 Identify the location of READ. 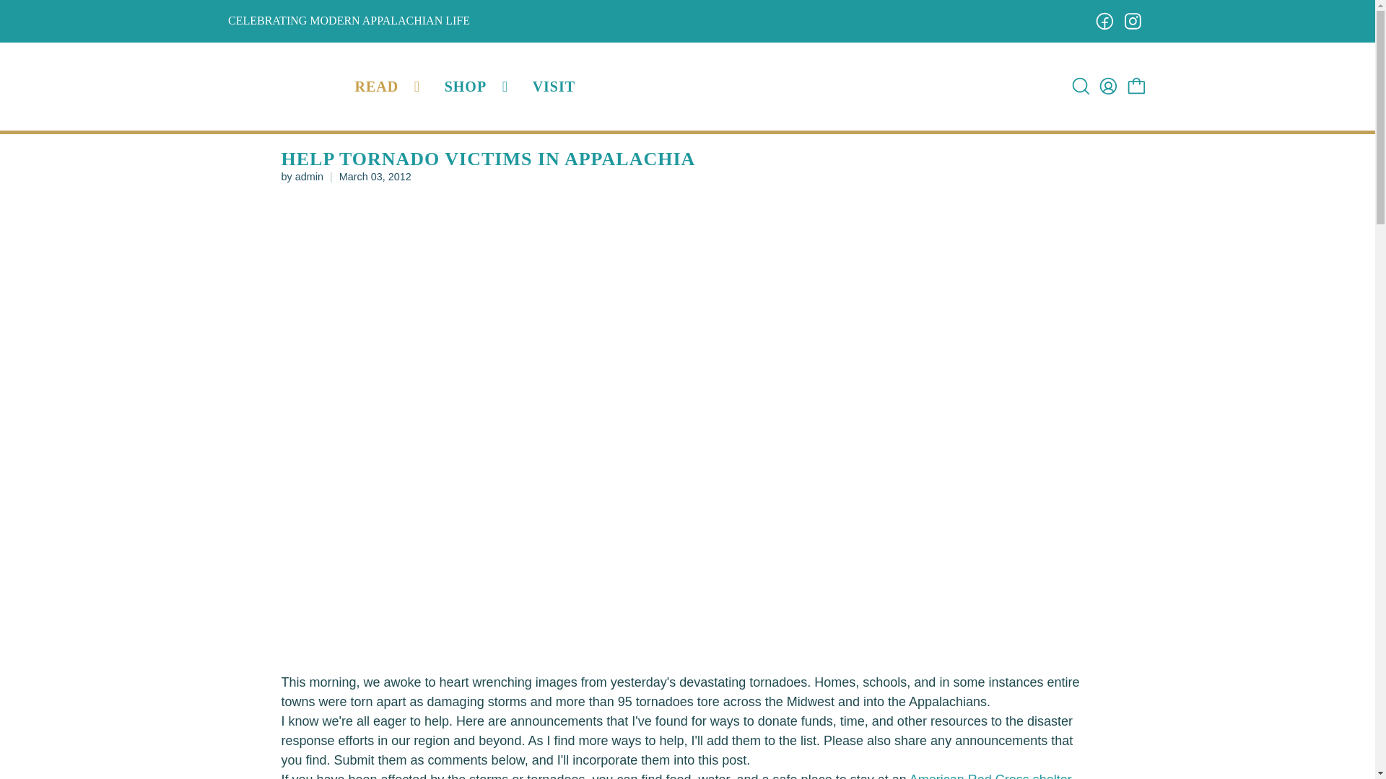
(390, 86).